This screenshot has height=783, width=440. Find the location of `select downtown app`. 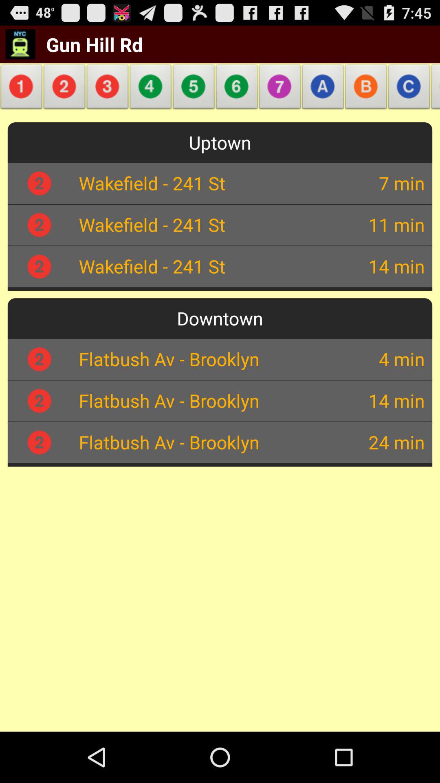

select downtown app is located at coordinates (220, 318).